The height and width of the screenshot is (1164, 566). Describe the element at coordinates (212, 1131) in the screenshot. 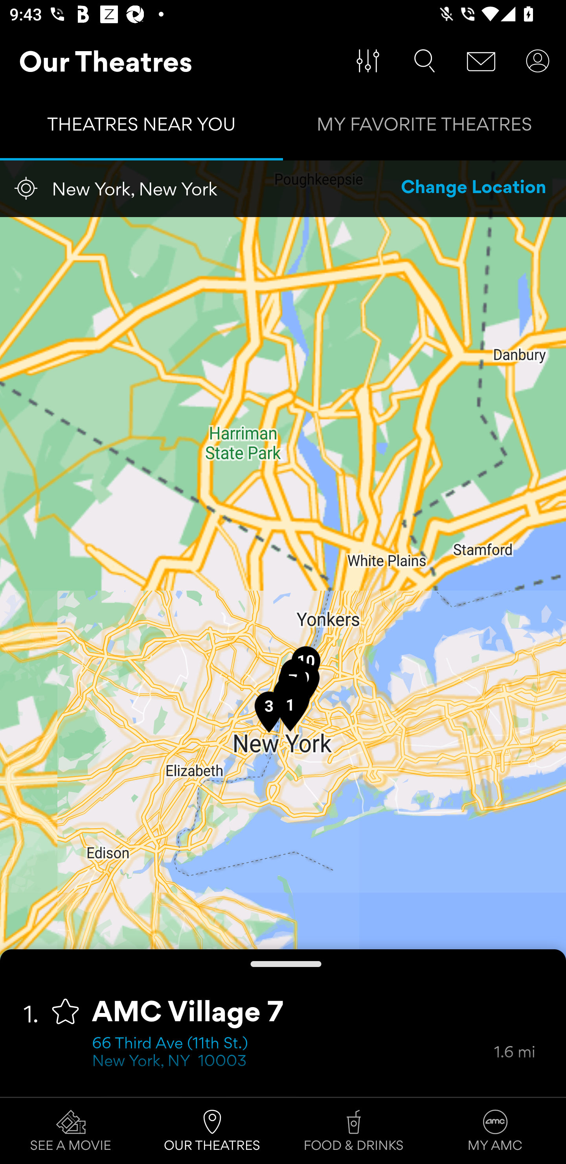

I see `OUR THEATRES
Tab 2 of 4` at that location.